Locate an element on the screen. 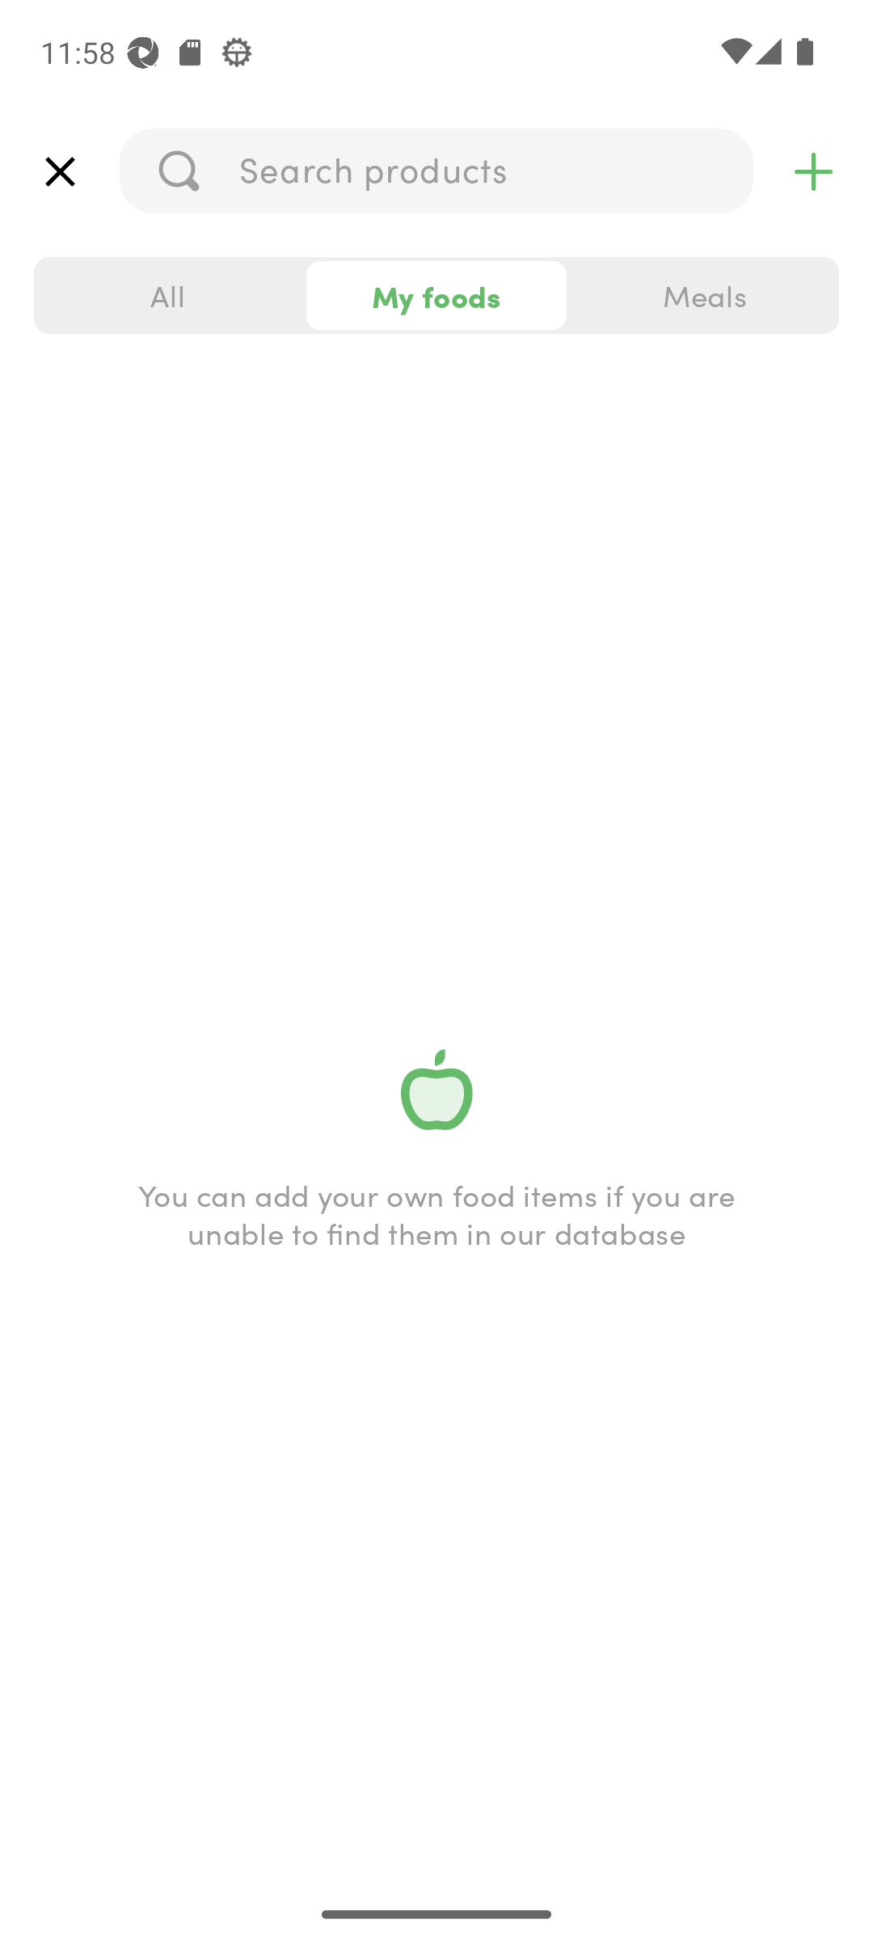  All is located at coordinates (168, 296).